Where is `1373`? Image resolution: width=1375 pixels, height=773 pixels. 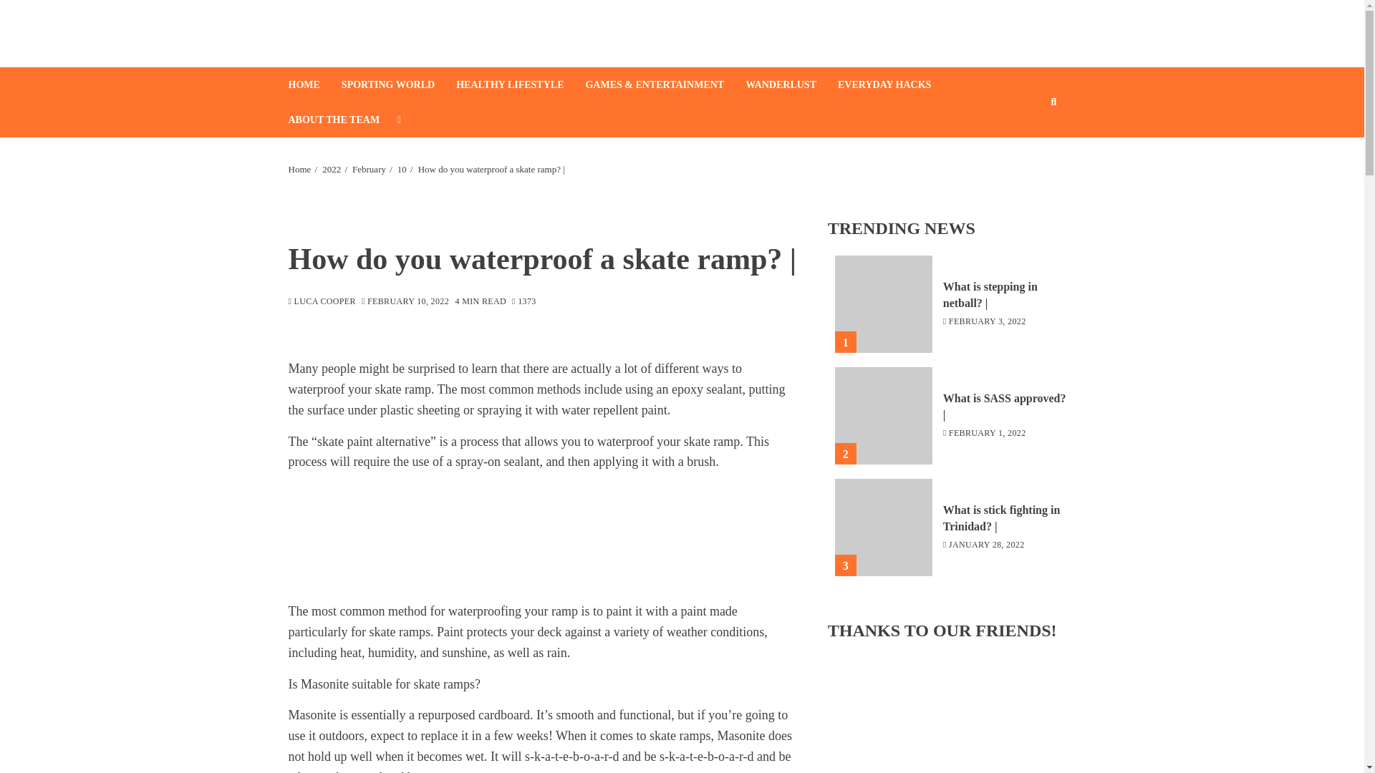 1373 is located at coordinates (524, 302).